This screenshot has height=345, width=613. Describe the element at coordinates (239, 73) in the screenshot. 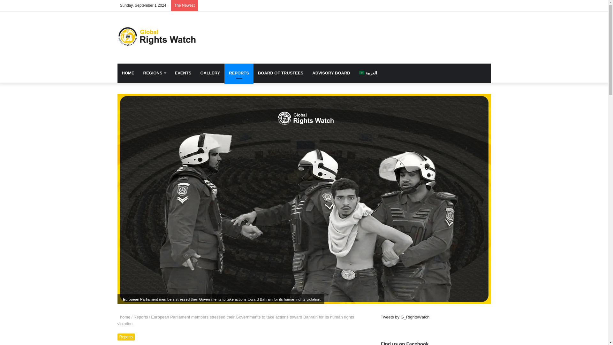

I see `REPORTS` at that location.